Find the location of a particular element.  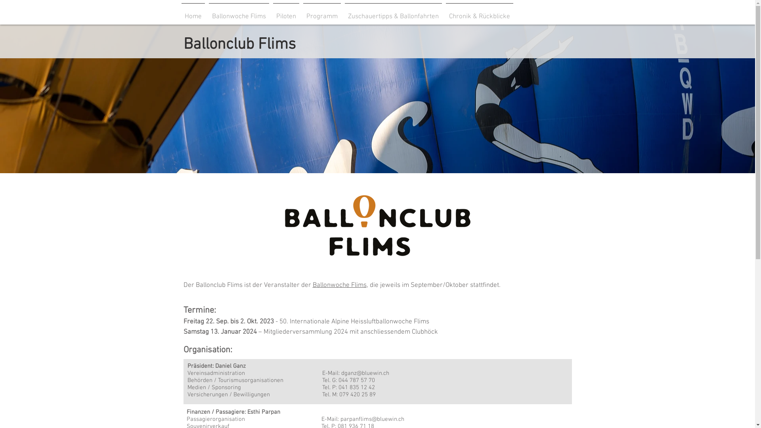

Zuschauertipps & Ballonfahrten is located at coordinates (393, 13).